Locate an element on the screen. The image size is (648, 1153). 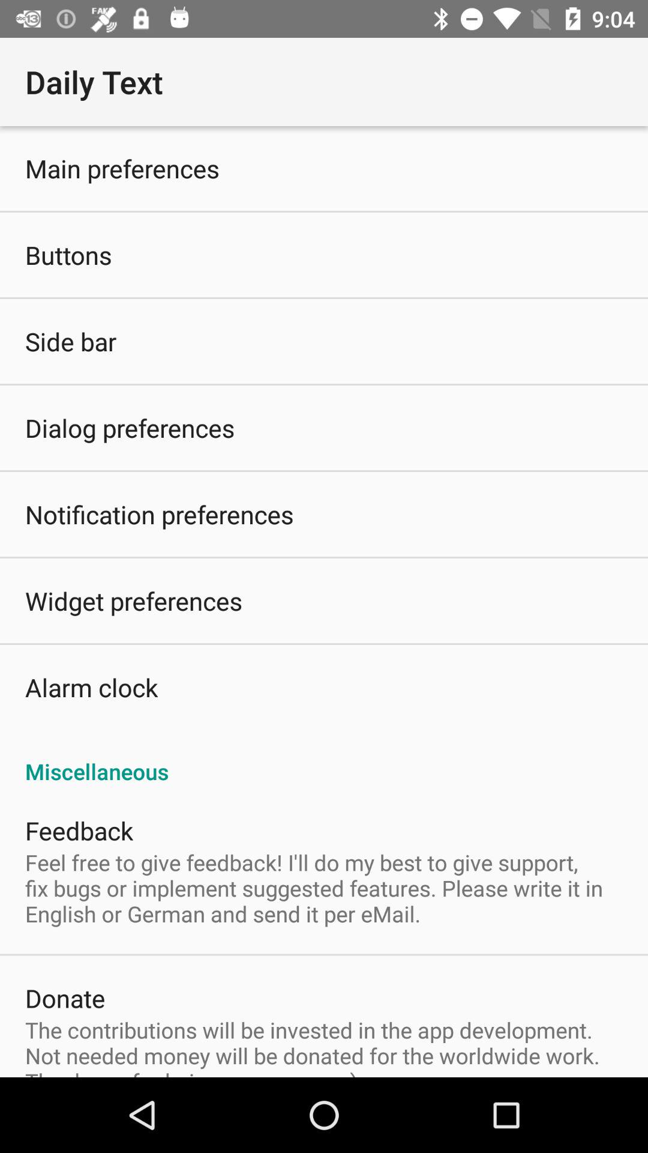
flip to the side bar item is located at coordinates (71, 341).